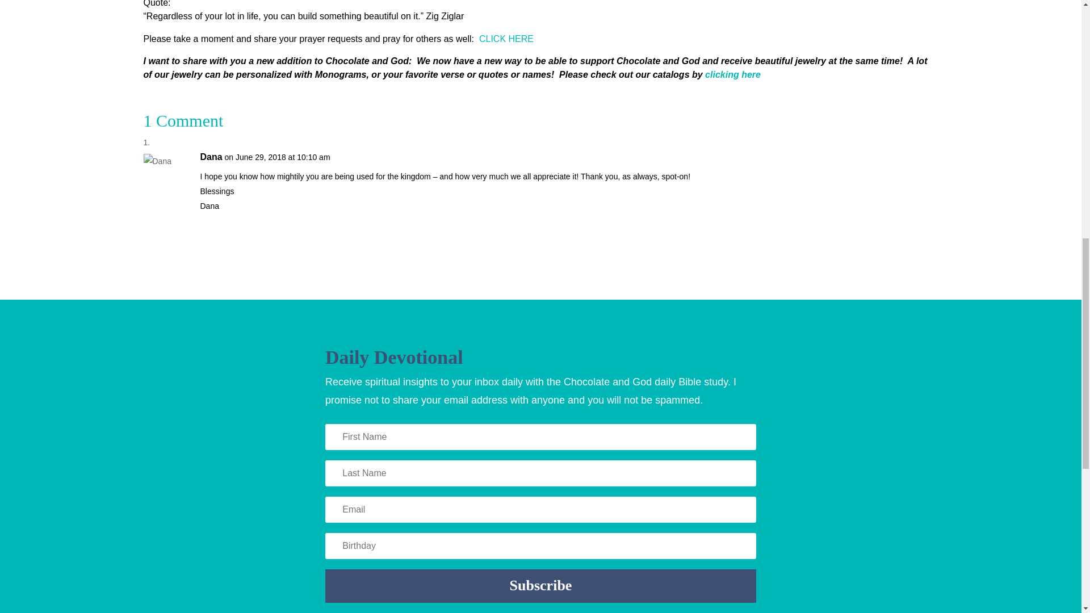 Image resolution: width=1090 pixels, height=613 pixels. I want to click on Subscribe, so click(540, 586).